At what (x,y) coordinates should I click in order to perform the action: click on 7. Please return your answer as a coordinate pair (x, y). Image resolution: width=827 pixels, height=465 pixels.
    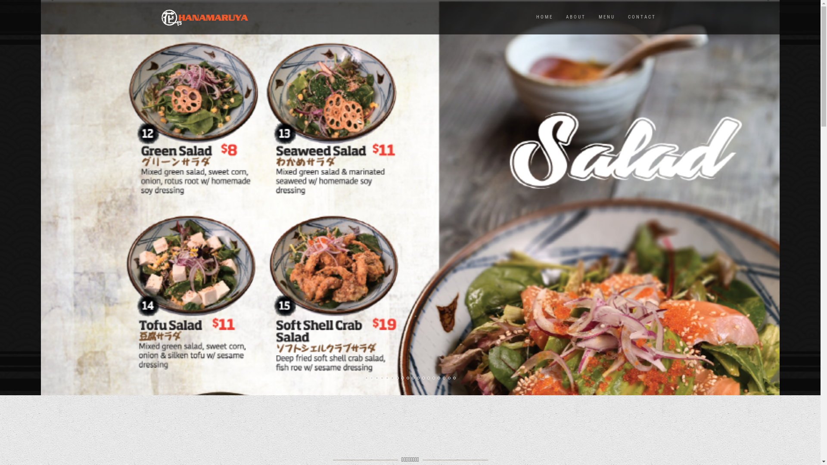
    Looking at the image, I should click on (398, 378).